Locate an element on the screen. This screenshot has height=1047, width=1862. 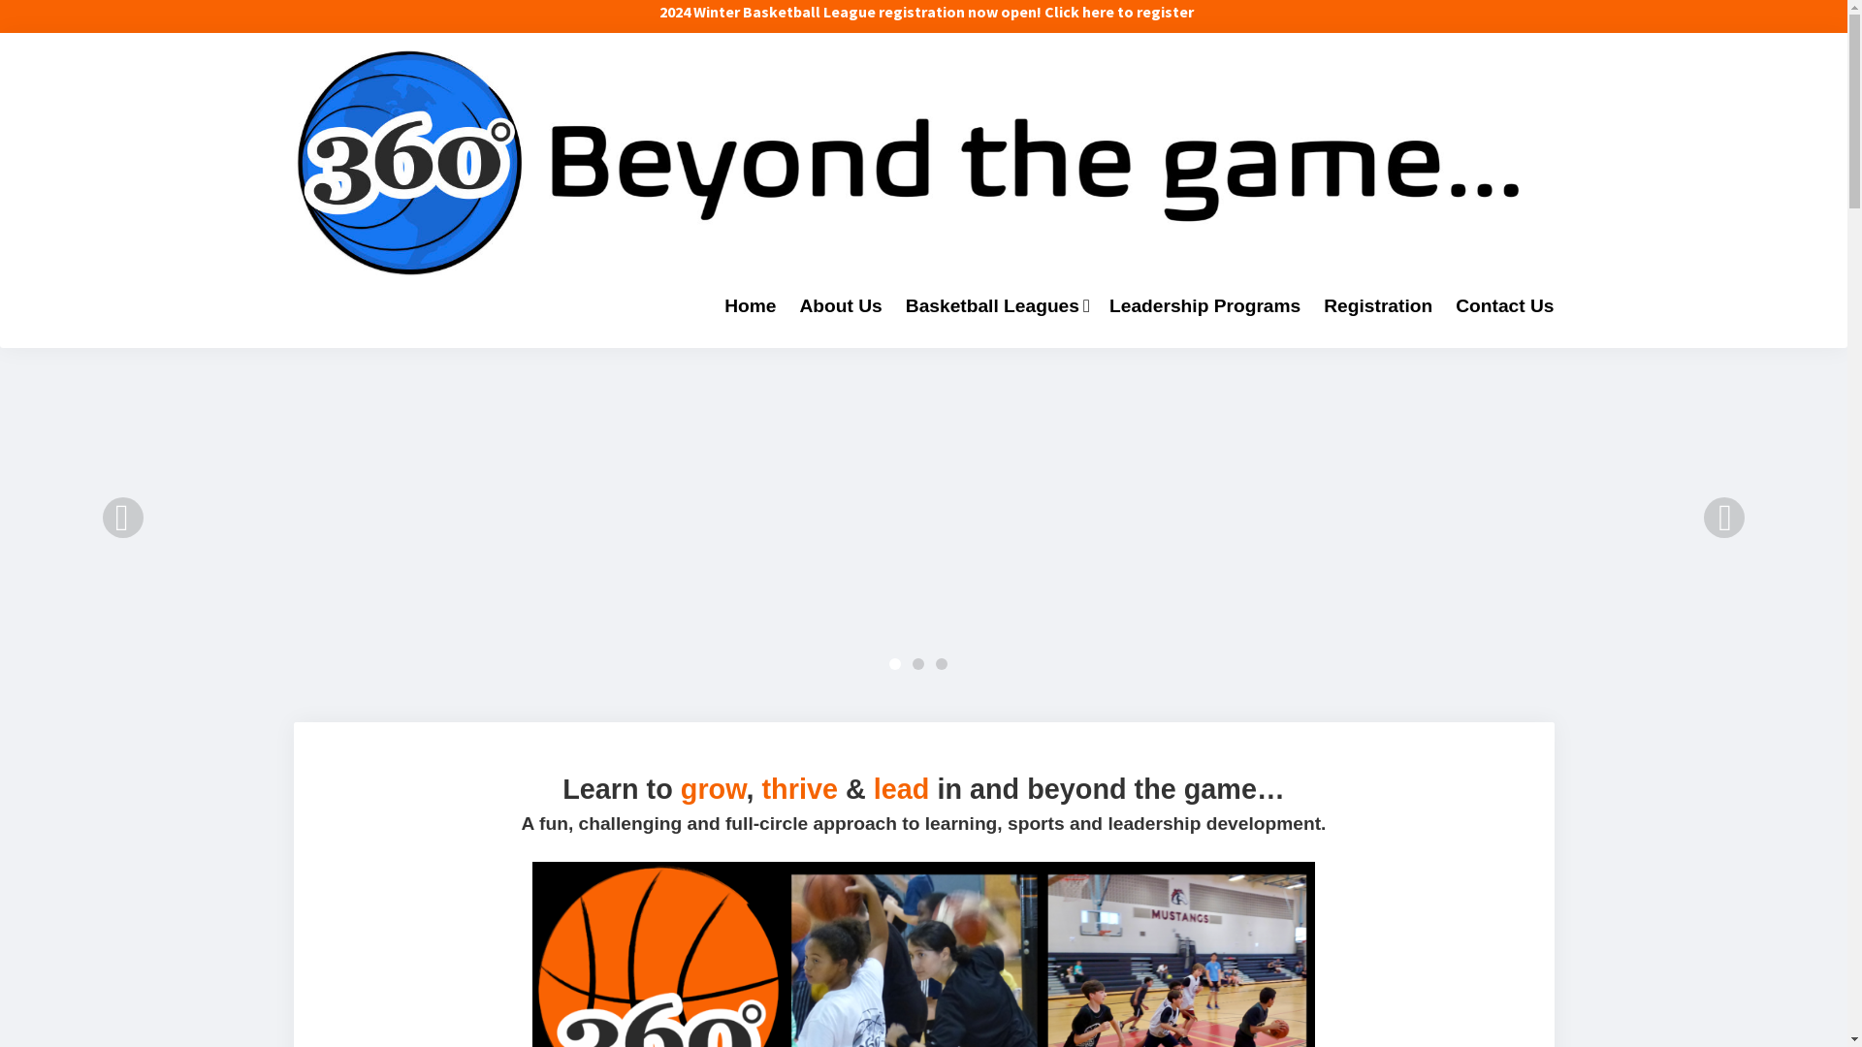
Basketball Leagues is located at coordinates (996, 306).